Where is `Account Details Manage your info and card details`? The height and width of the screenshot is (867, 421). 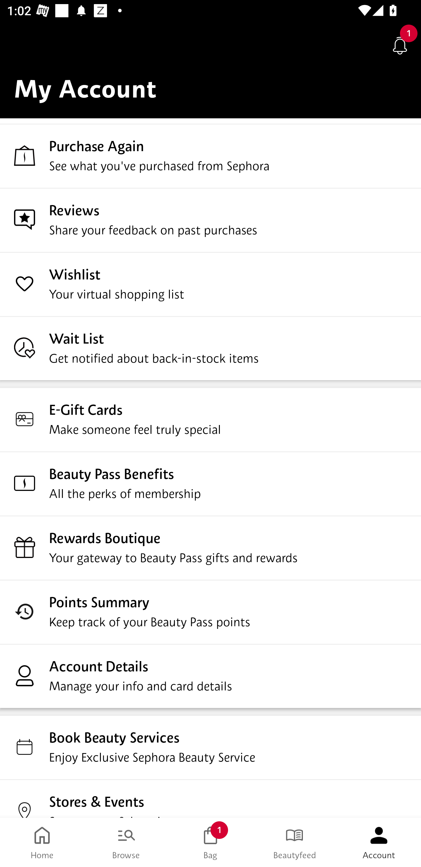
Account Details Manage your info and card details is located at coordinates (210, 676).